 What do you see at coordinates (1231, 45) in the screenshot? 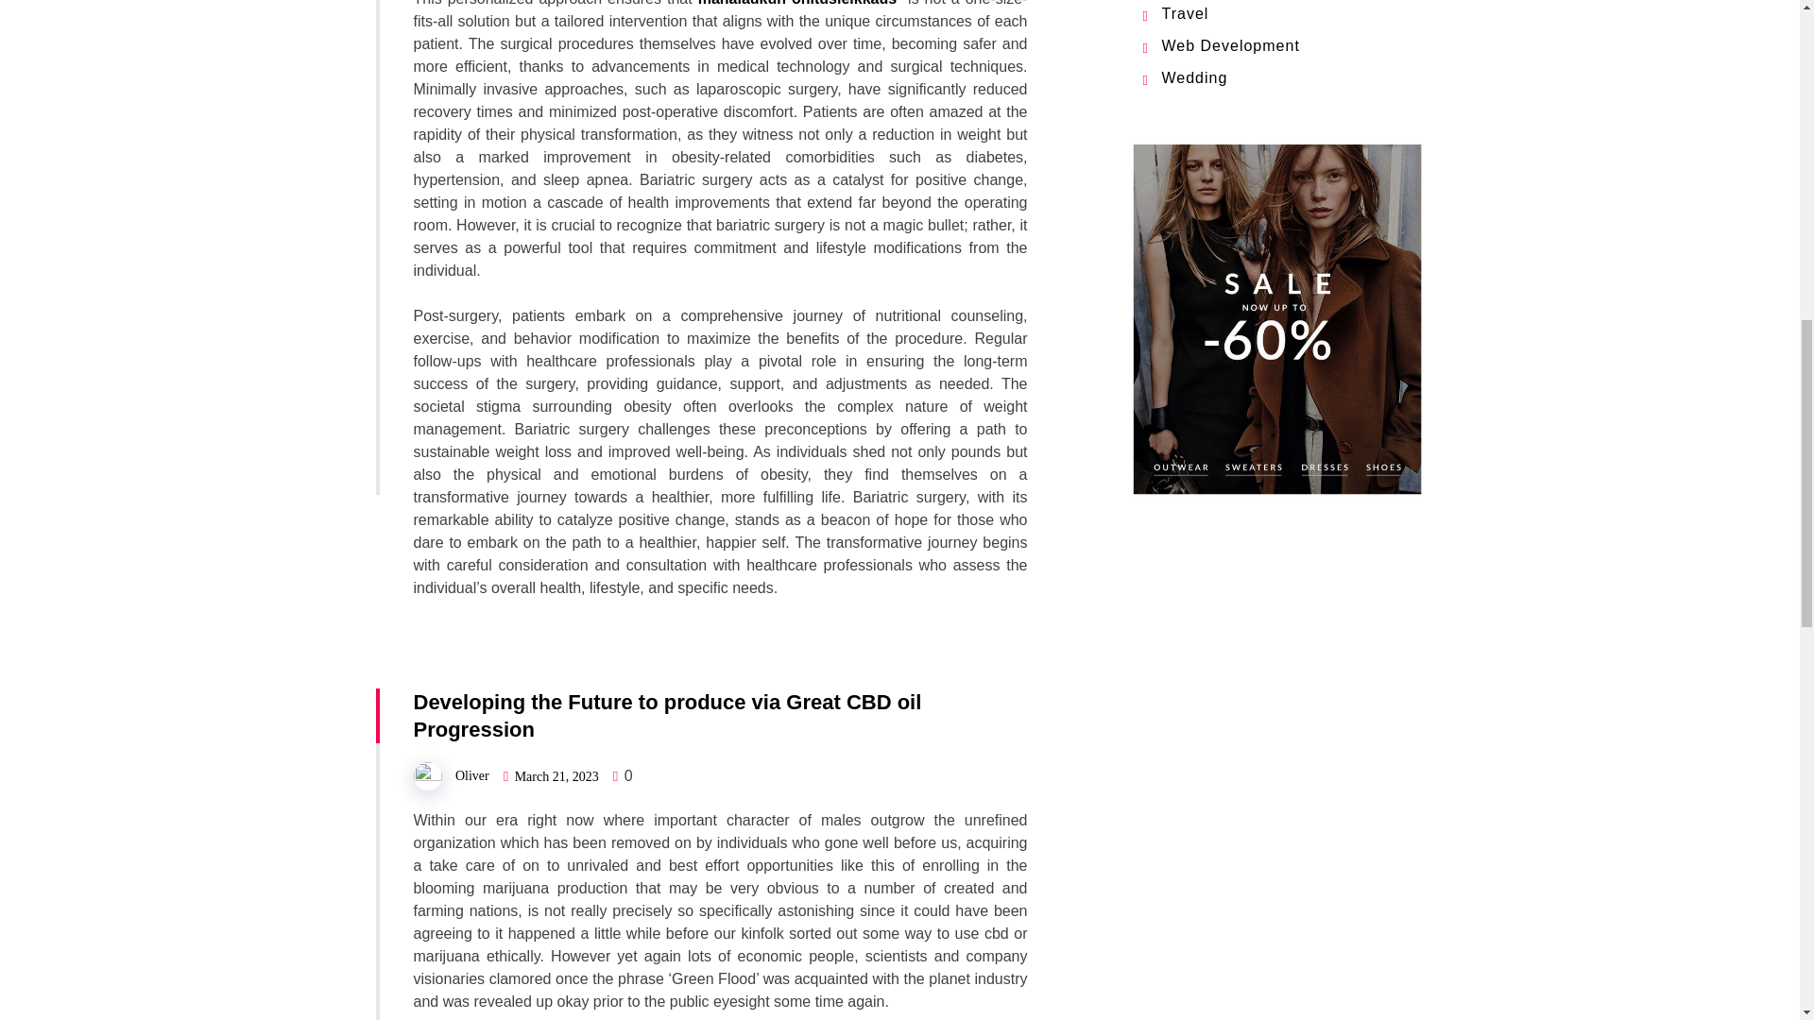
I see `Web Development` at bounding box center [1231, 45].